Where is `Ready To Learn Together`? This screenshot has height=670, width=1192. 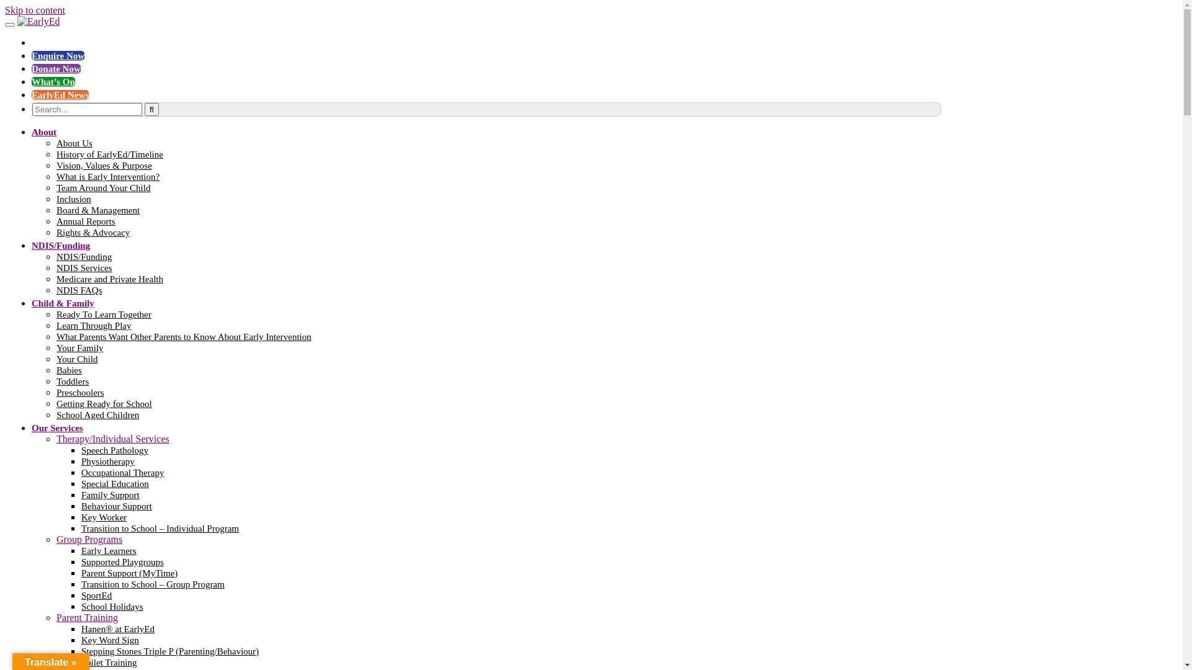 Ready To Learn Together is located at coordinates (104, 315).